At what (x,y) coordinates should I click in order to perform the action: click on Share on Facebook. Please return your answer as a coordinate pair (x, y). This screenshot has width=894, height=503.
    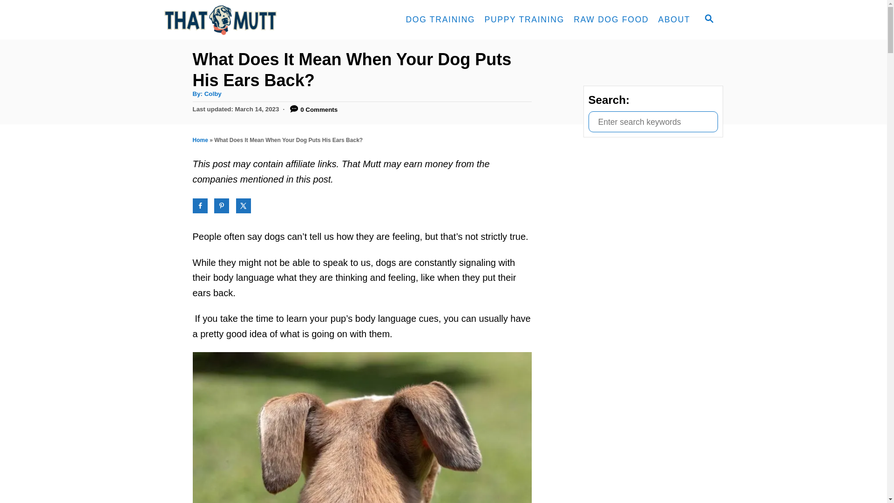
    Looking at the image, I should click on (200, 205).